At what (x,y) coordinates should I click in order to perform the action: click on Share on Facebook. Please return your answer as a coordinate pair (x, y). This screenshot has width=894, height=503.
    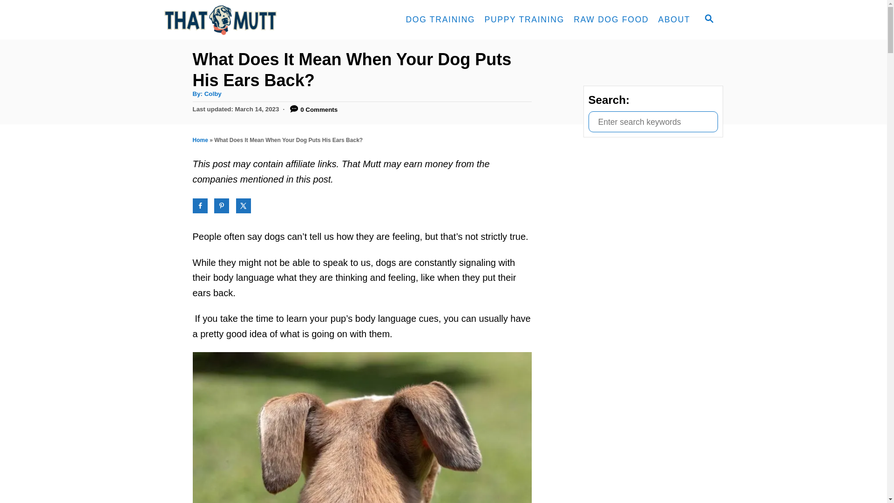
    Looking at the image, I should click on (200, 205).